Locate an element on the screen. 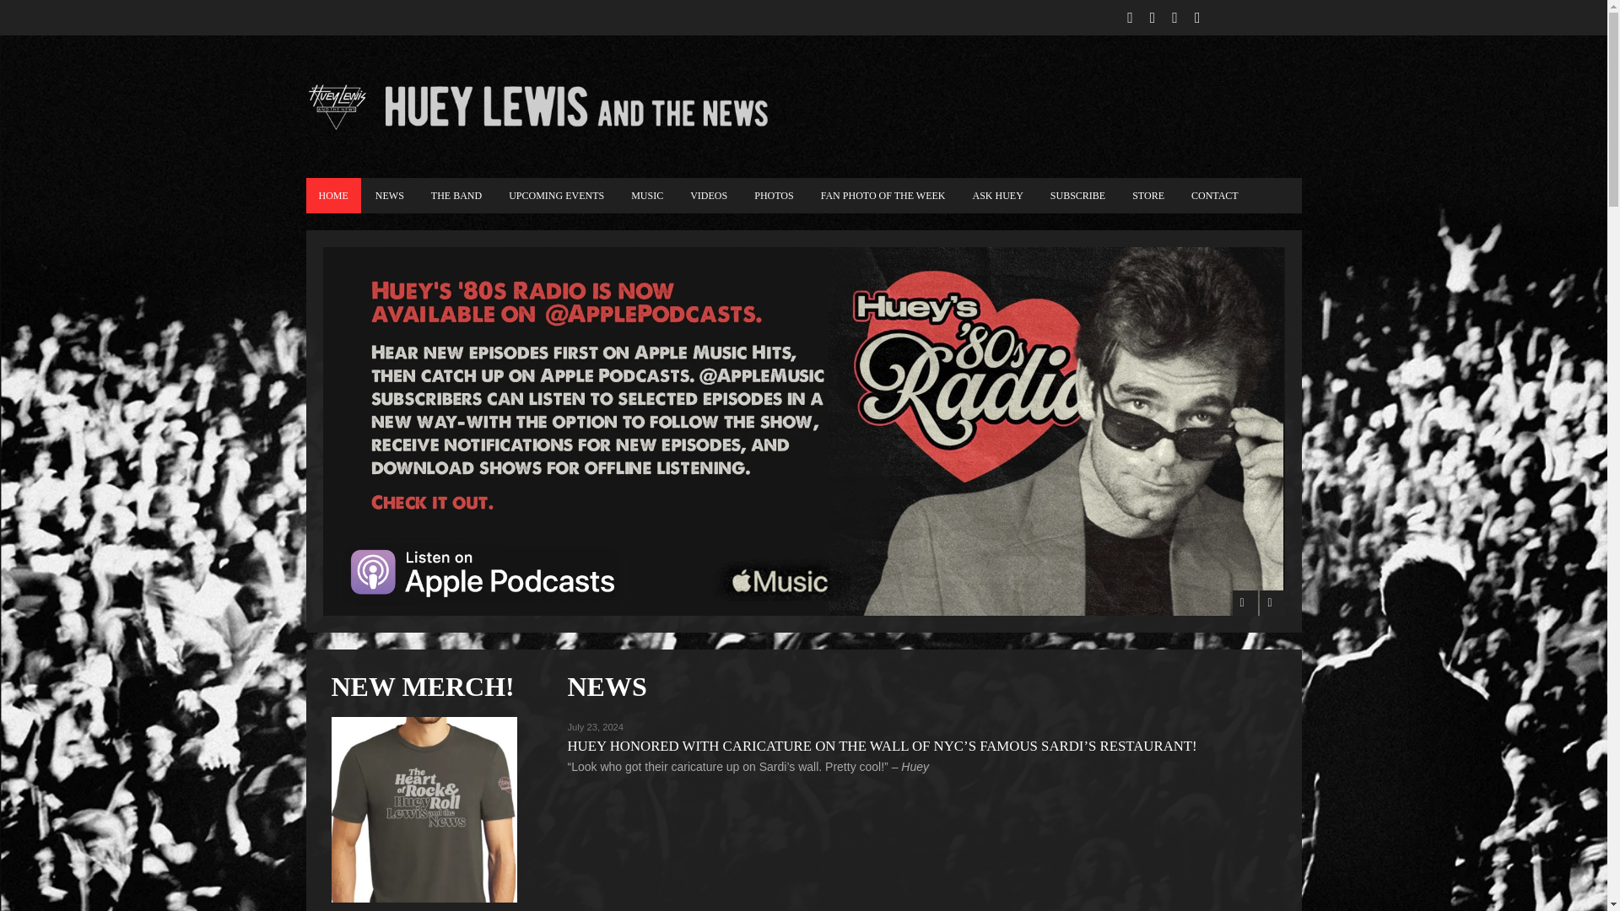 The image size is (1620, 911). CONTACT is located at coordinates (1215, 195).